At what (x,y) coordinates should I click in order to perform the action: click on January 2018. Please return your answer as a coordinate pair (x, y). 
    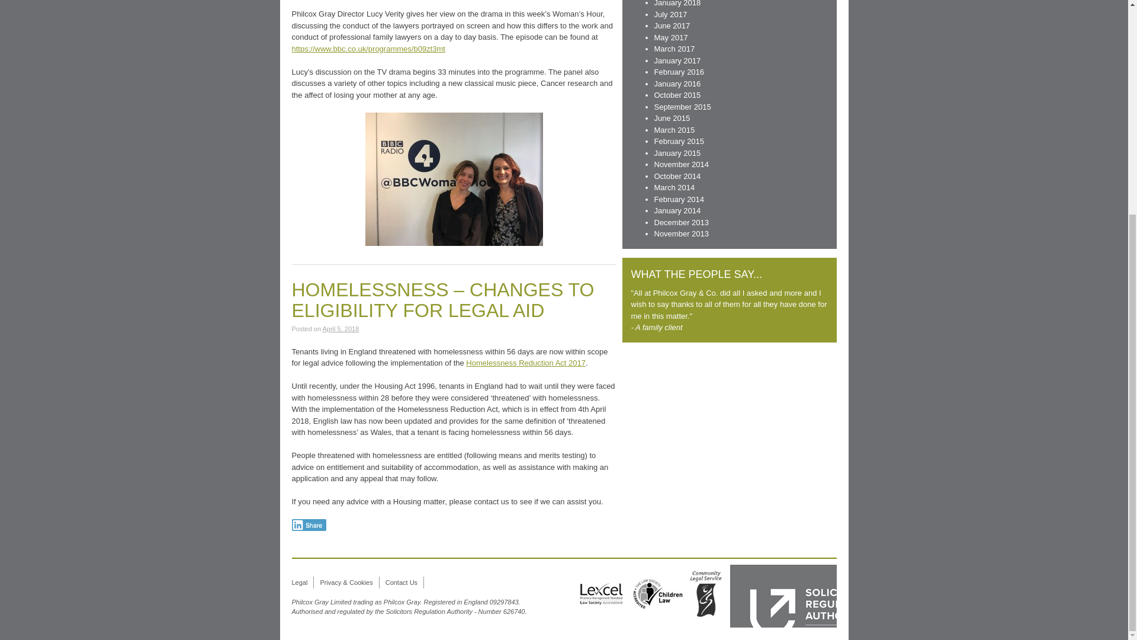
    Looking at the image, I should click on (677, 4).